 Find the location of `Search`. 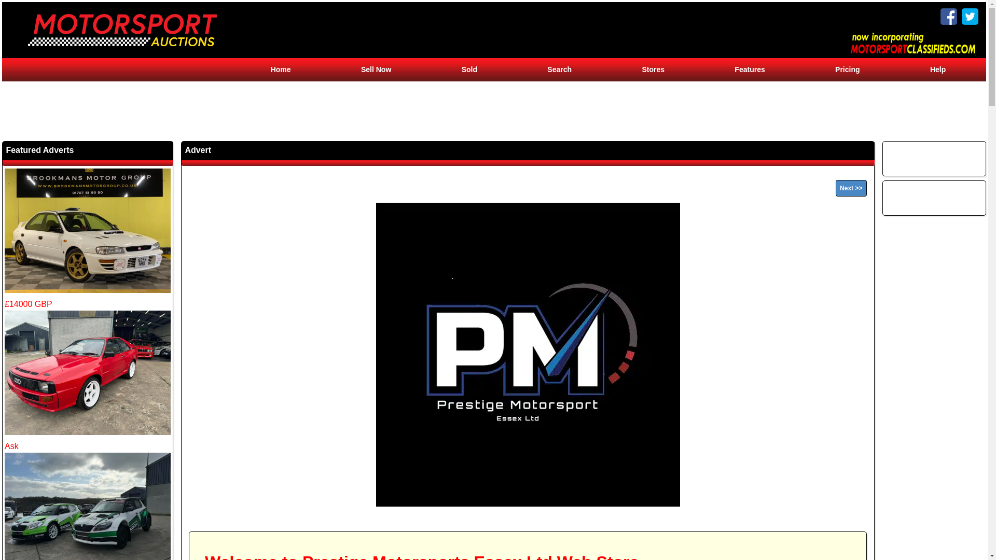

Search is located at coordinates (559, 69).